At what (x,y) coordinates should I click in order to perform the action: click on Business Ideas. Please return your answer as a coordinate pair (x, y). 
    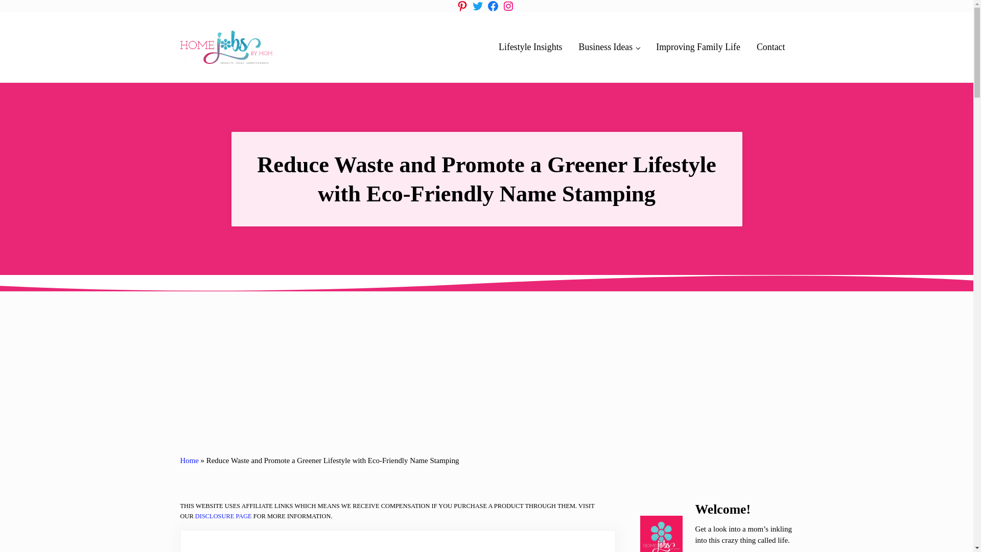
    Looking at the image, I should click on (610, 47).